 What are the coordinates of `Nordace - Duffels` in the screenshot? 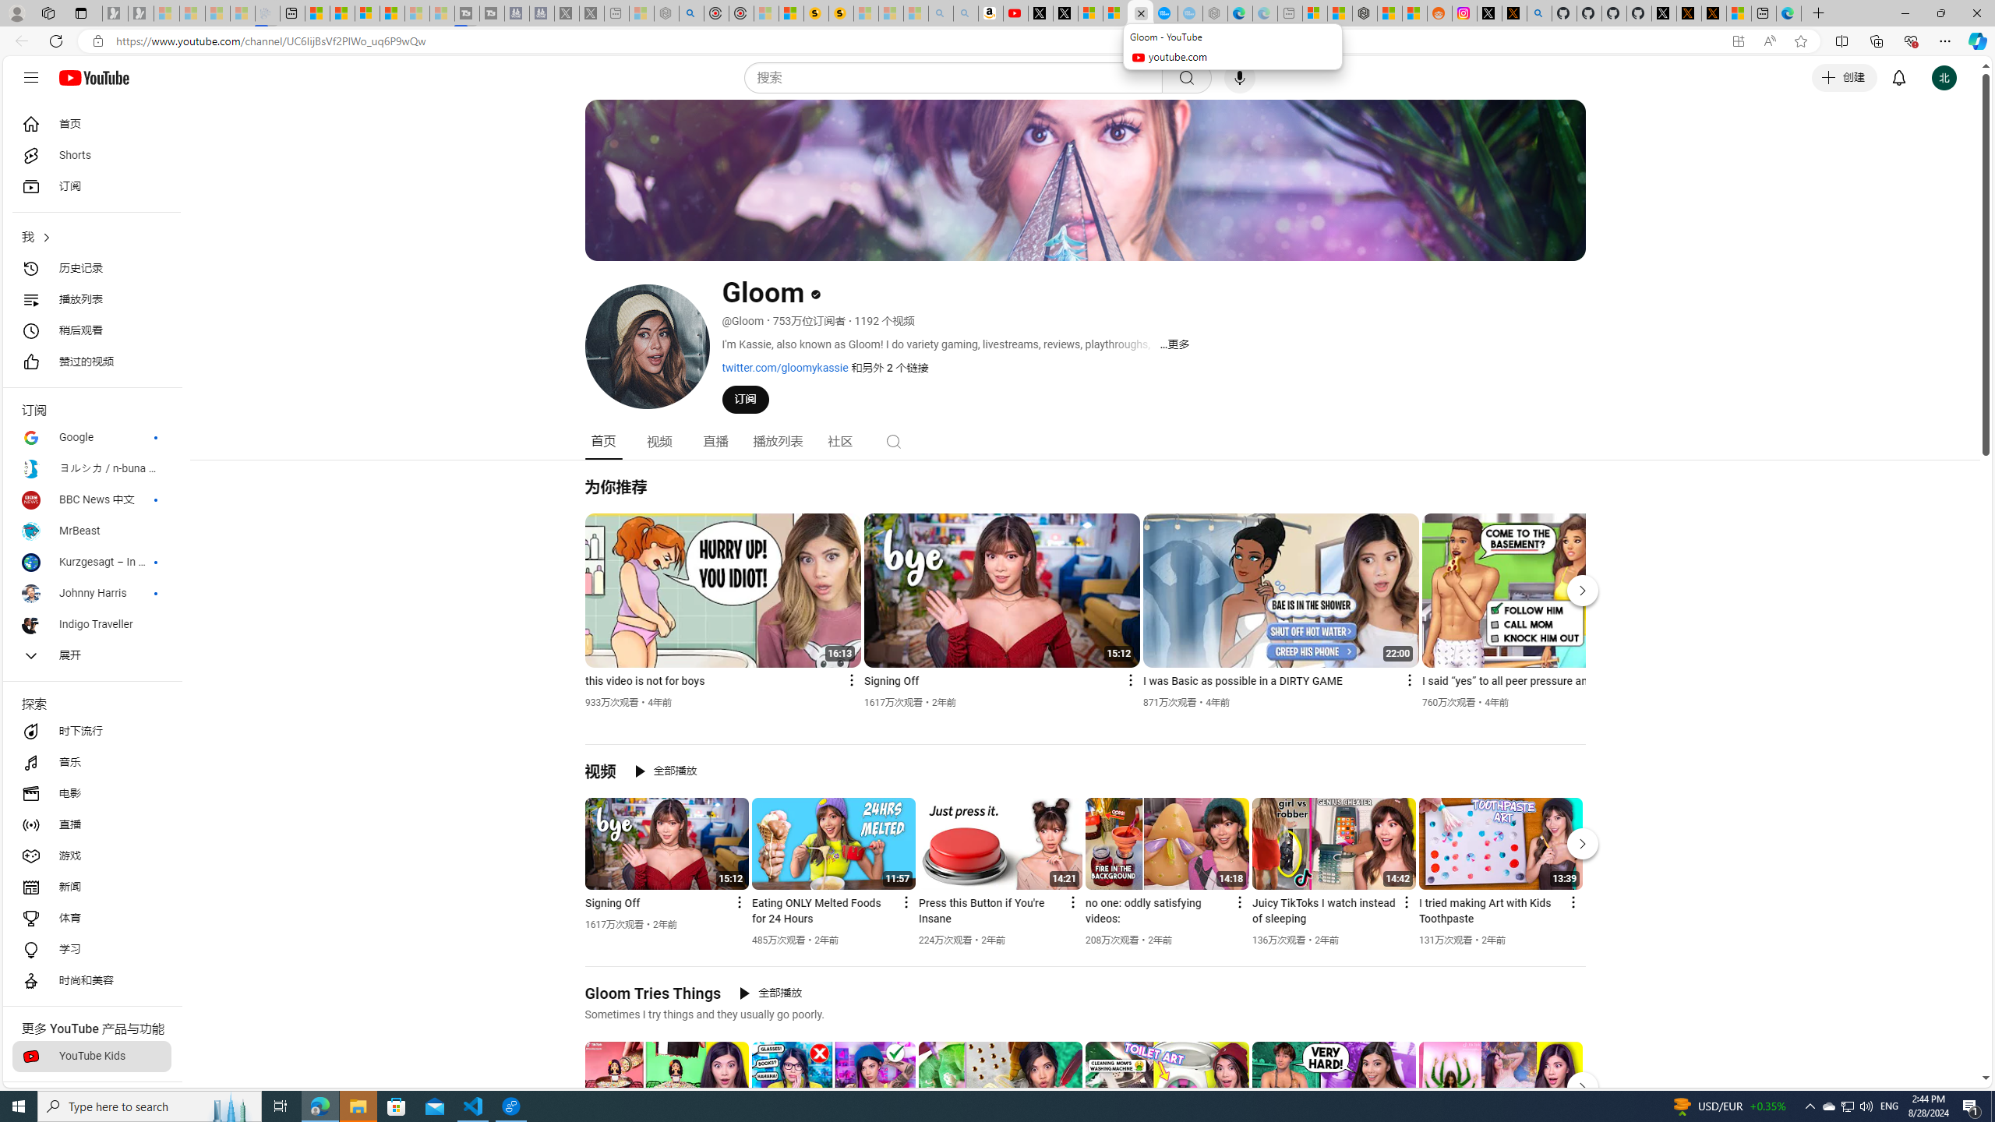 It's located at (1365, 13).